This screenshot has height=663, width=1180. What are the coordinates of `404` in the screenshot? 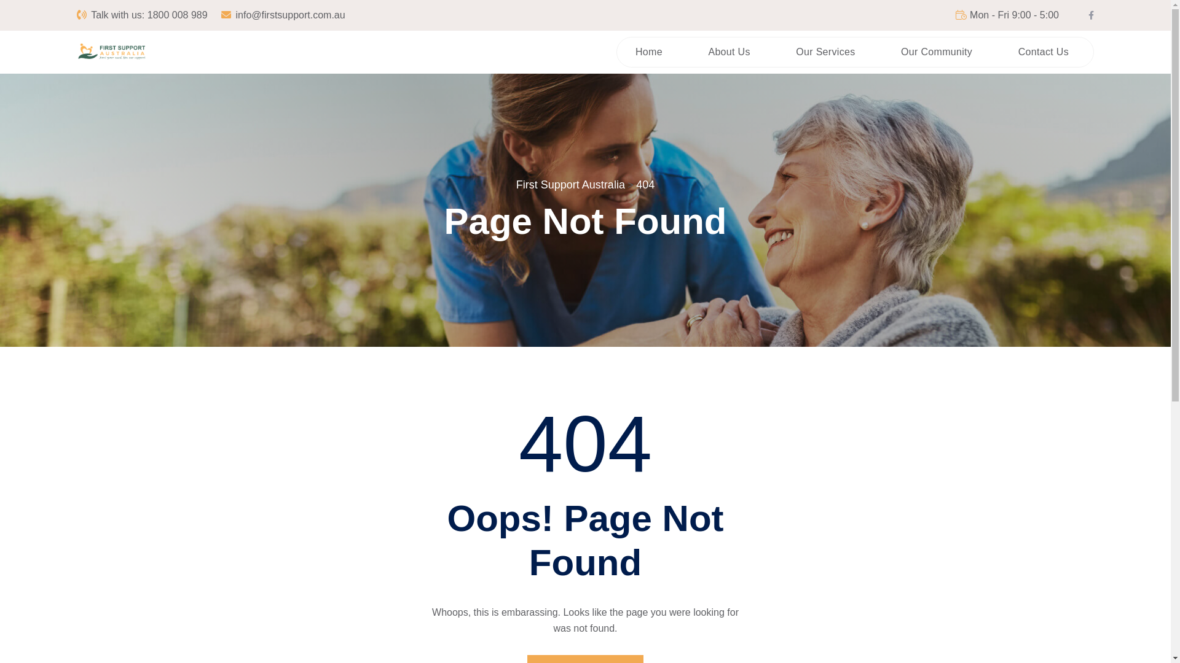 It's located at (645, 185).